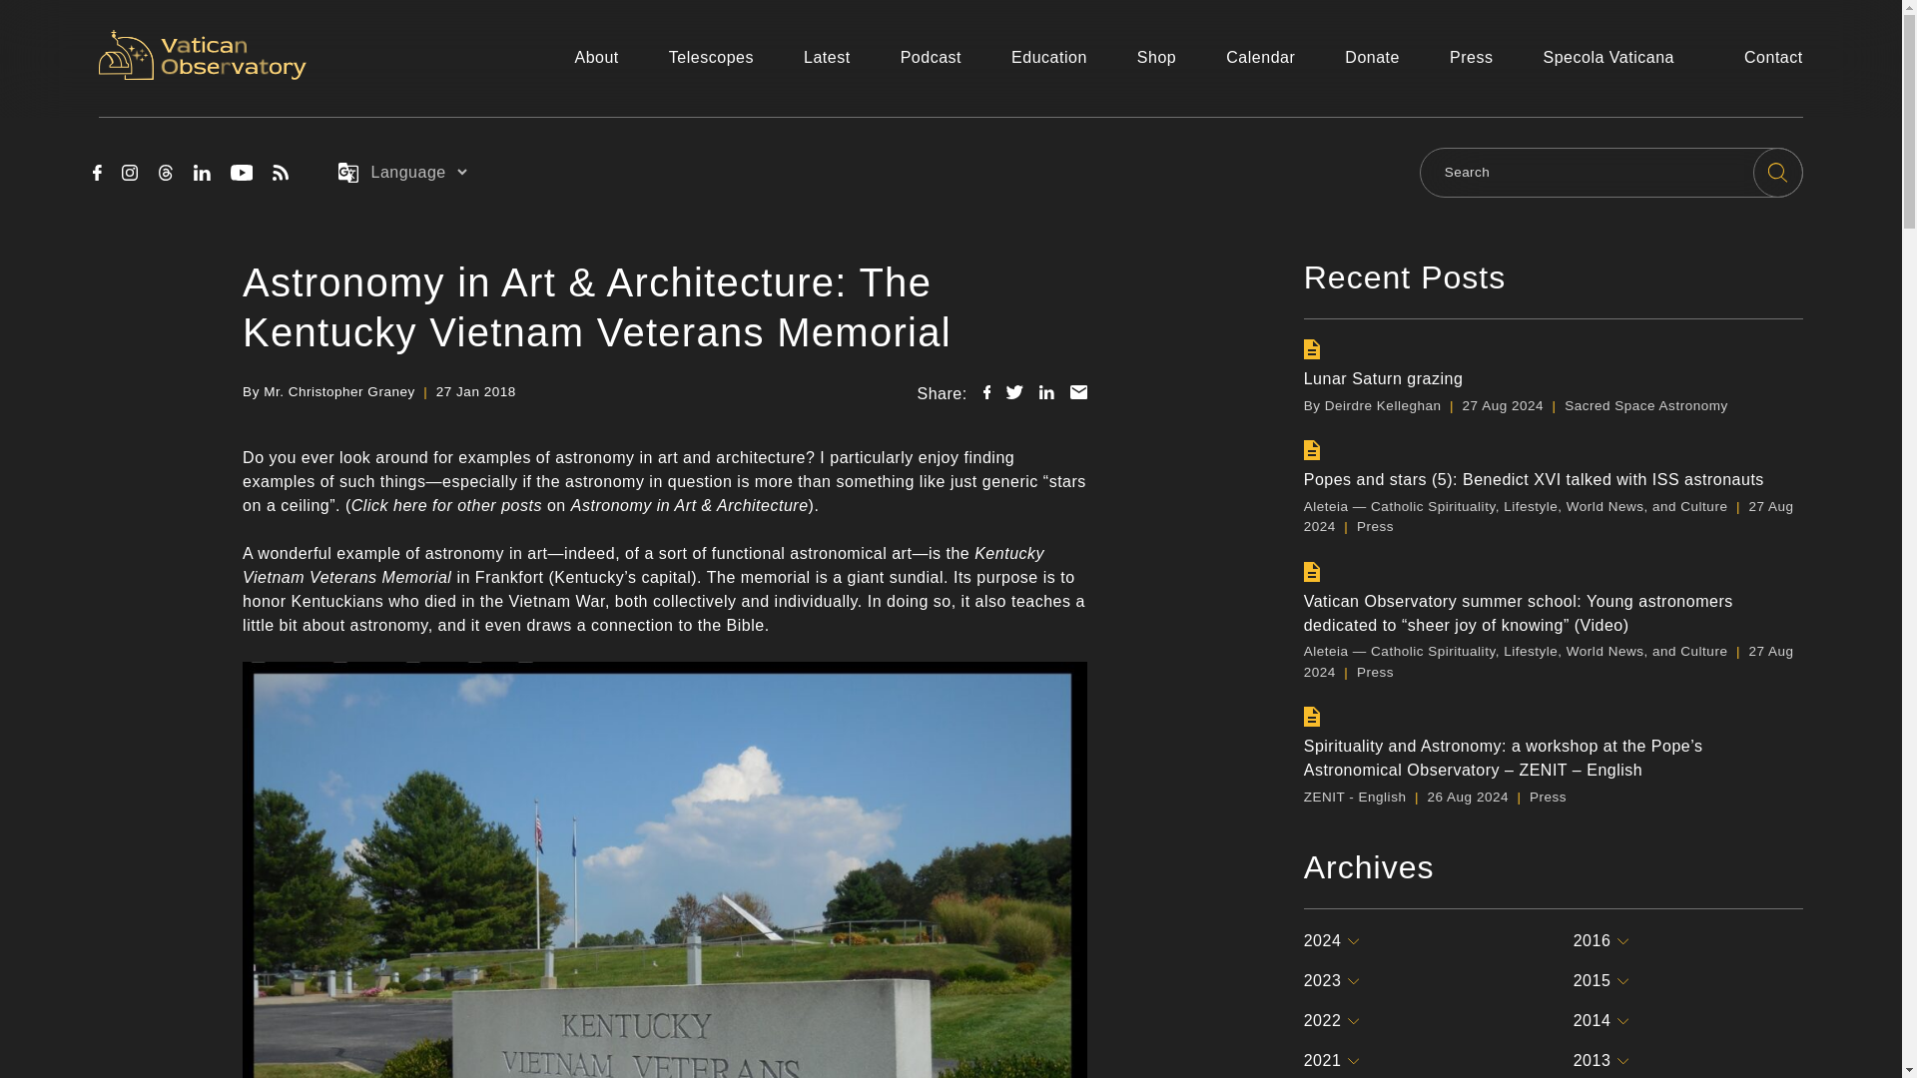 The width and height of the screenshot is (1917, 1078). What do you see at coordinates (711, 58) in the screenshot?
I see `Telescopes` at bounding box center [711, 58].